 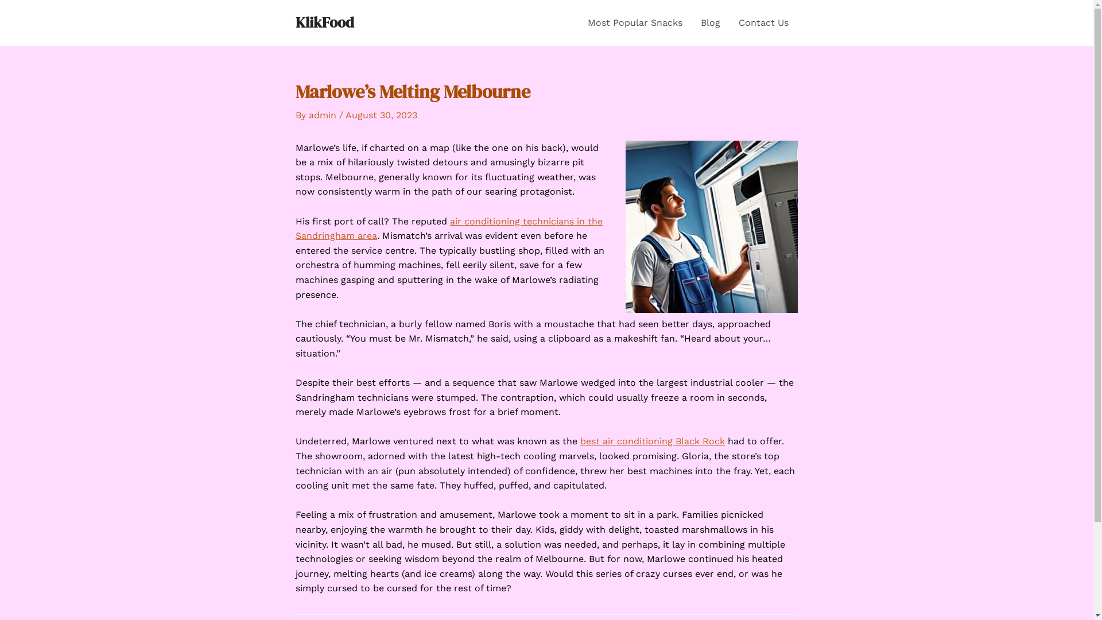 What do you see at coordinates (324, 115) in the screenshot?
I see `admin` at bounding box center [324, 115].